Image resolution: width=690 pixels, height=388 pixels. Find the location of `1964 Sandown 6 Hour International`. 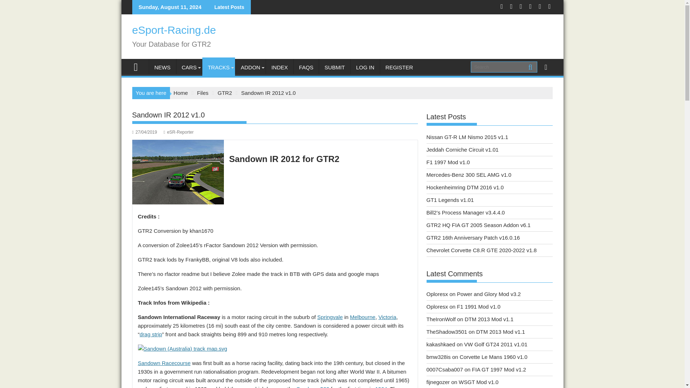

1964 Sandown 6 Hour International is located at coordinates (381, 387).